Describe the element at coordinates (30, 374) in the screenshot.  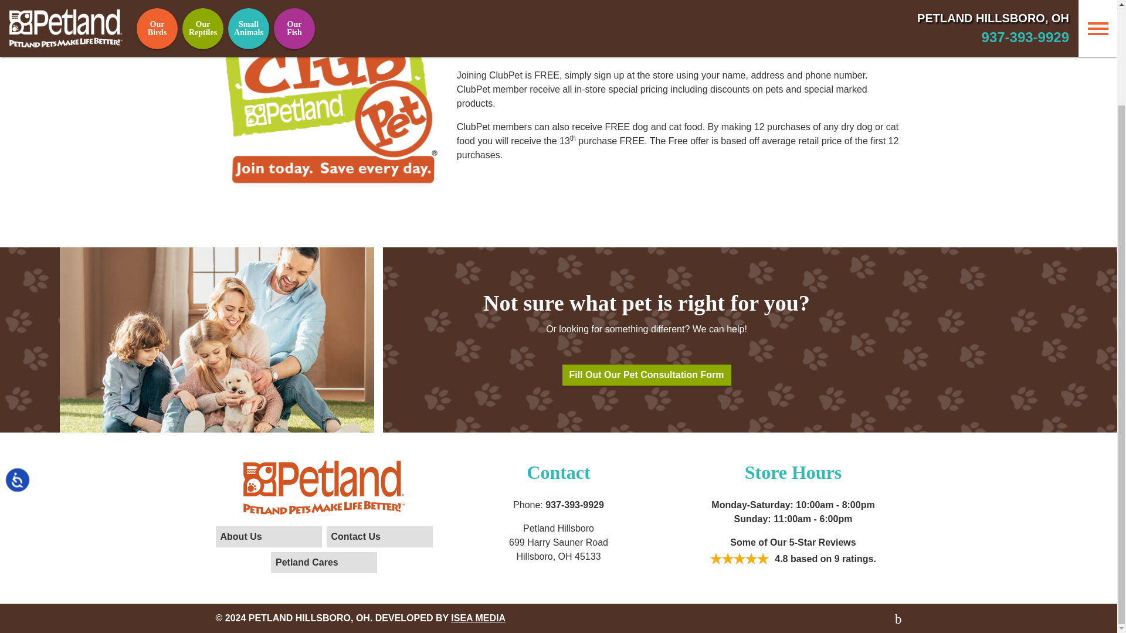
I see `Accessibility` at that location.